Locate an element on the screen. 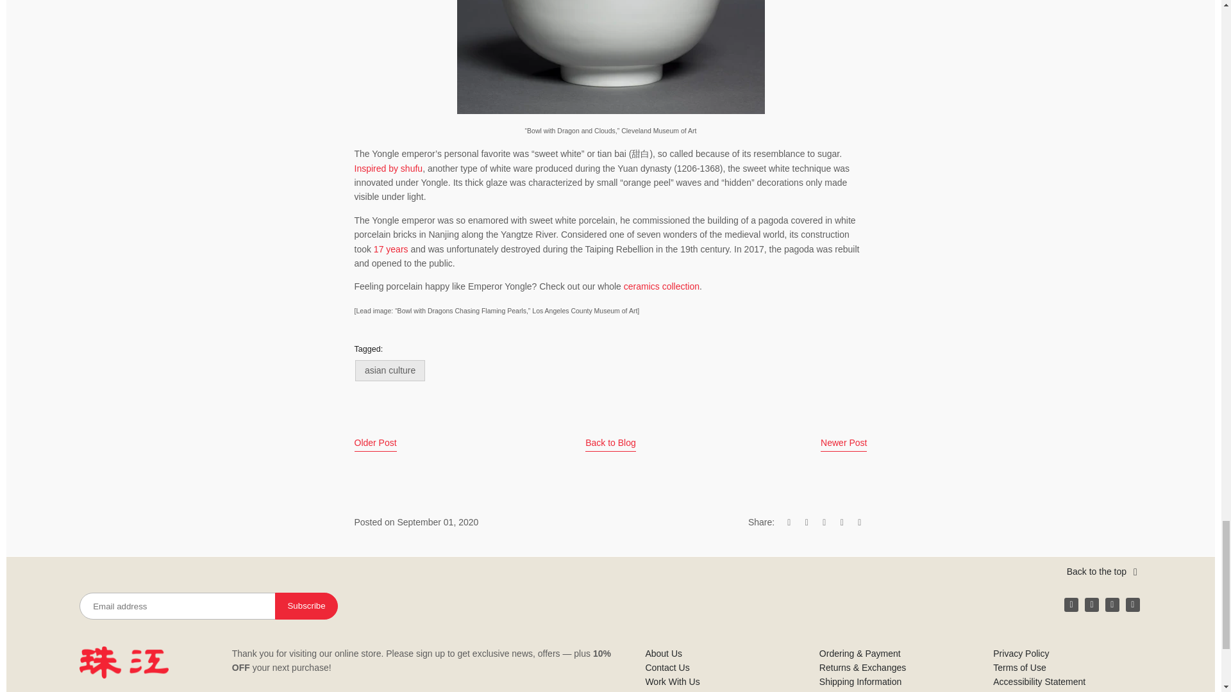 The height and width of the screenshot is (692, 1231). Share using email is located at coordinates (859, 522).